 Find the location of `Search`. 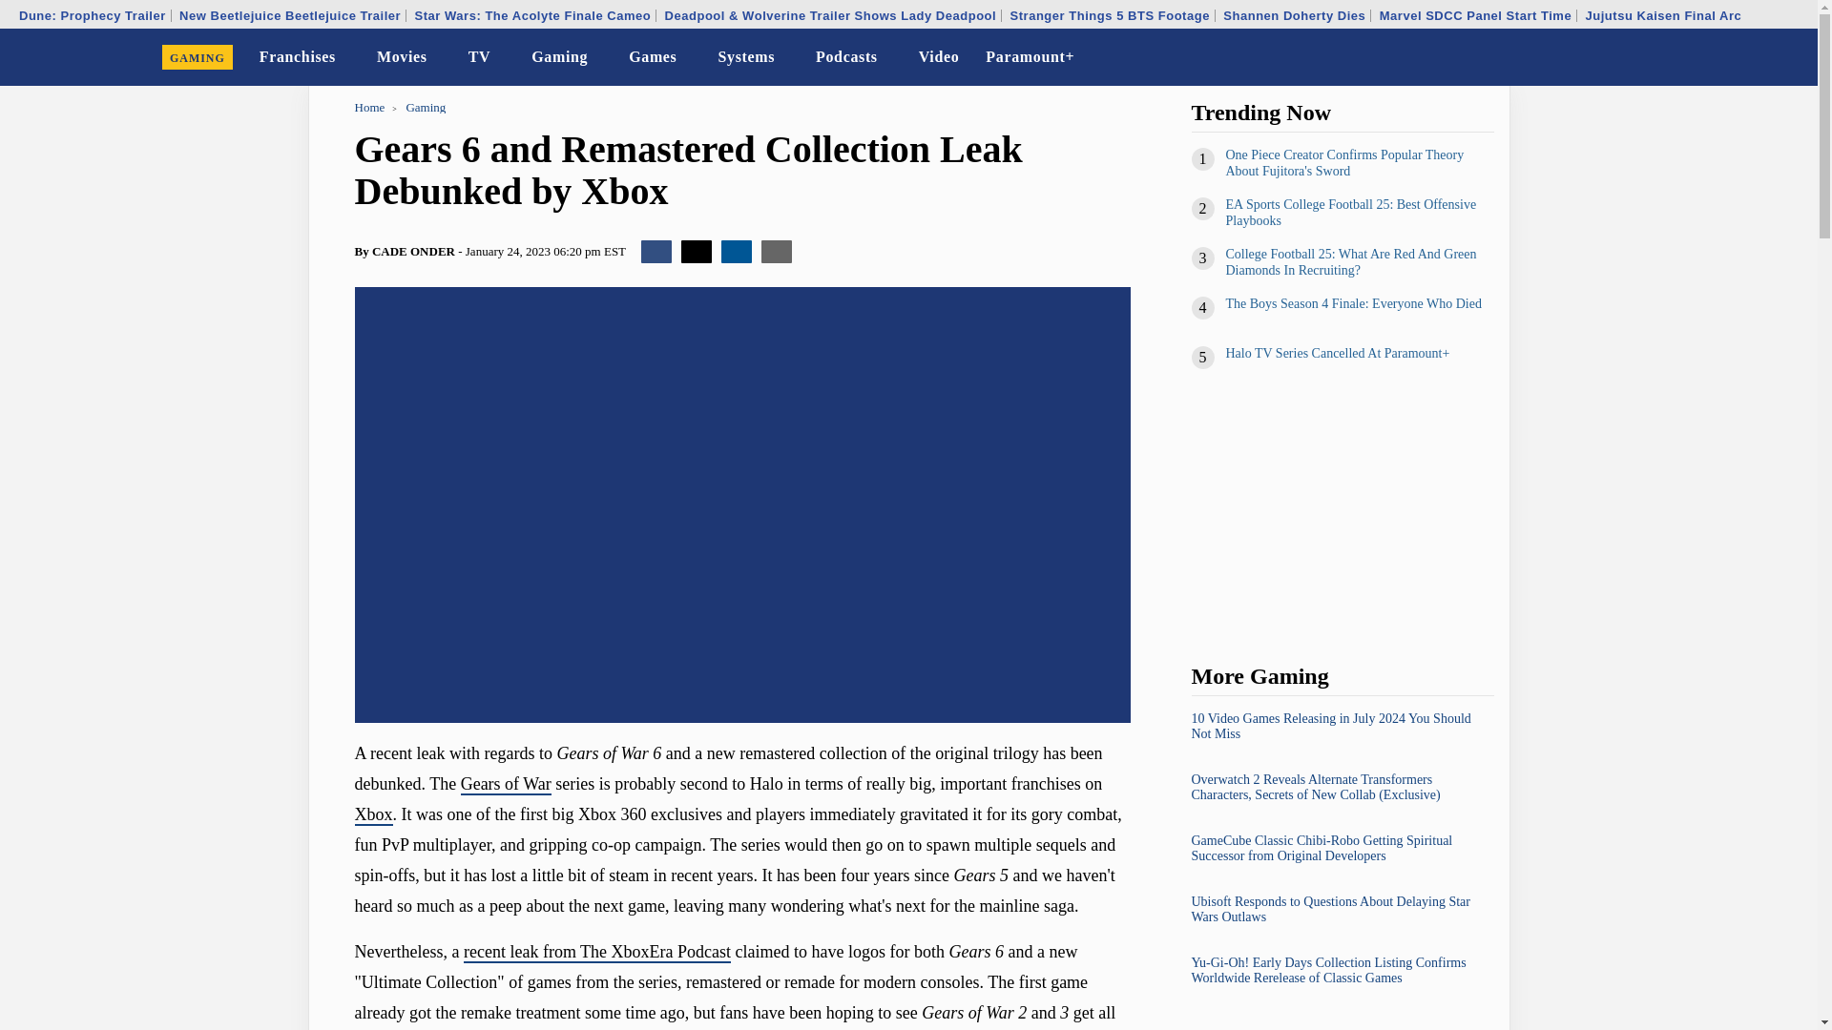

Search is located at coordinates (1790, 57).